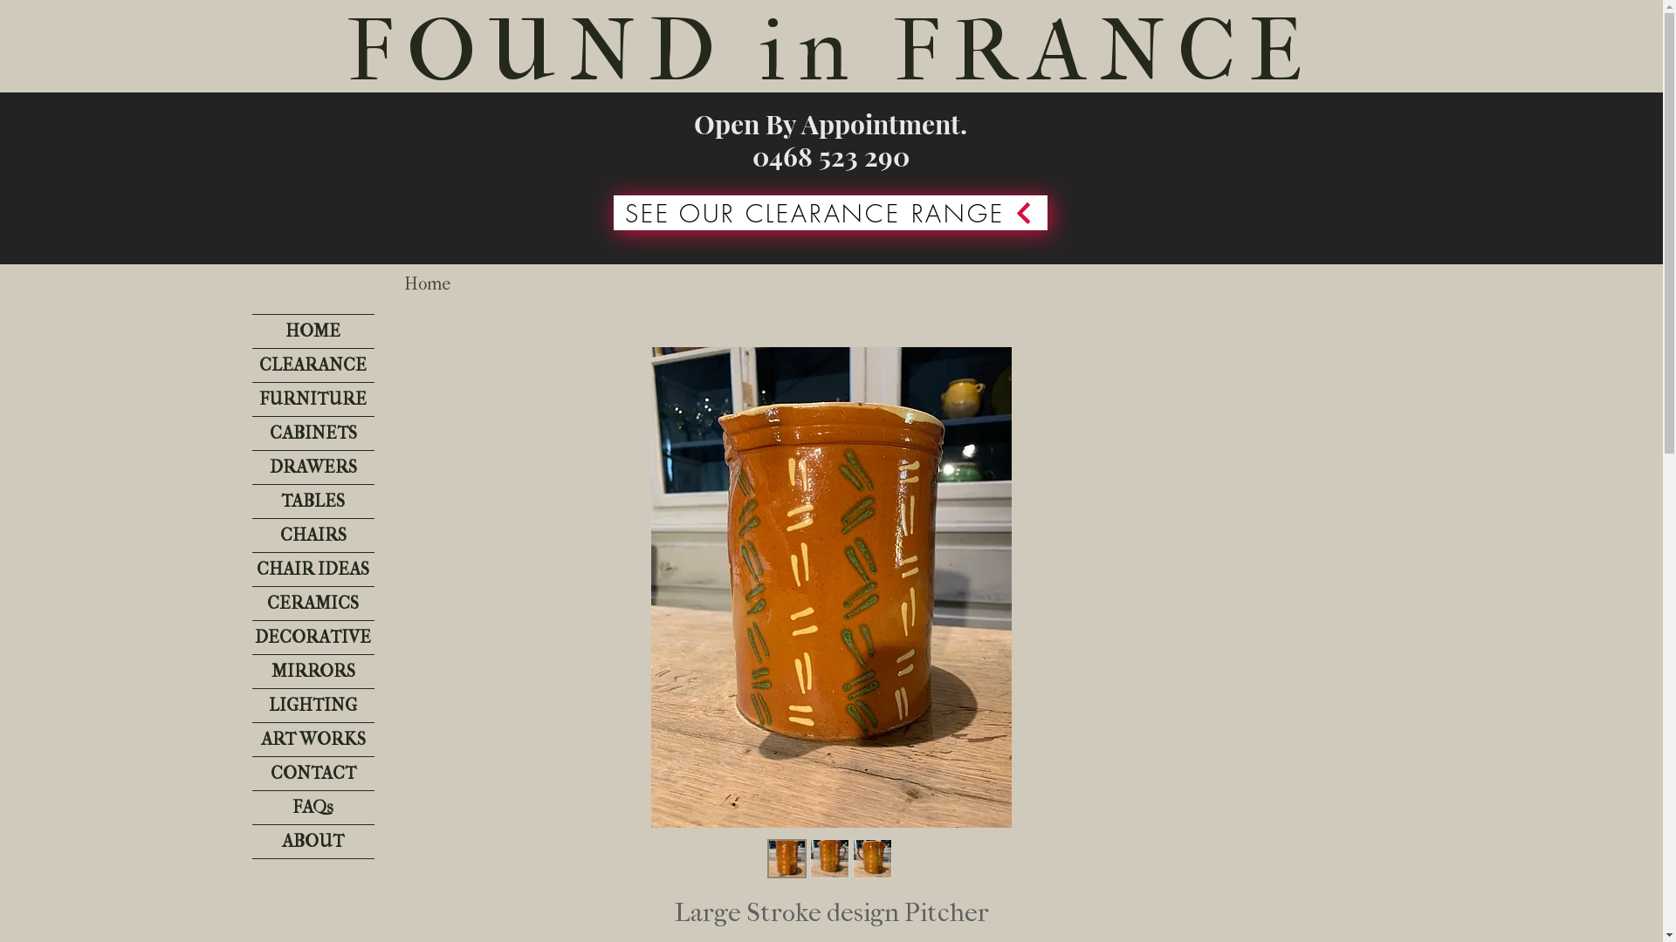  I want to click on FAQs, so click(313, 808).